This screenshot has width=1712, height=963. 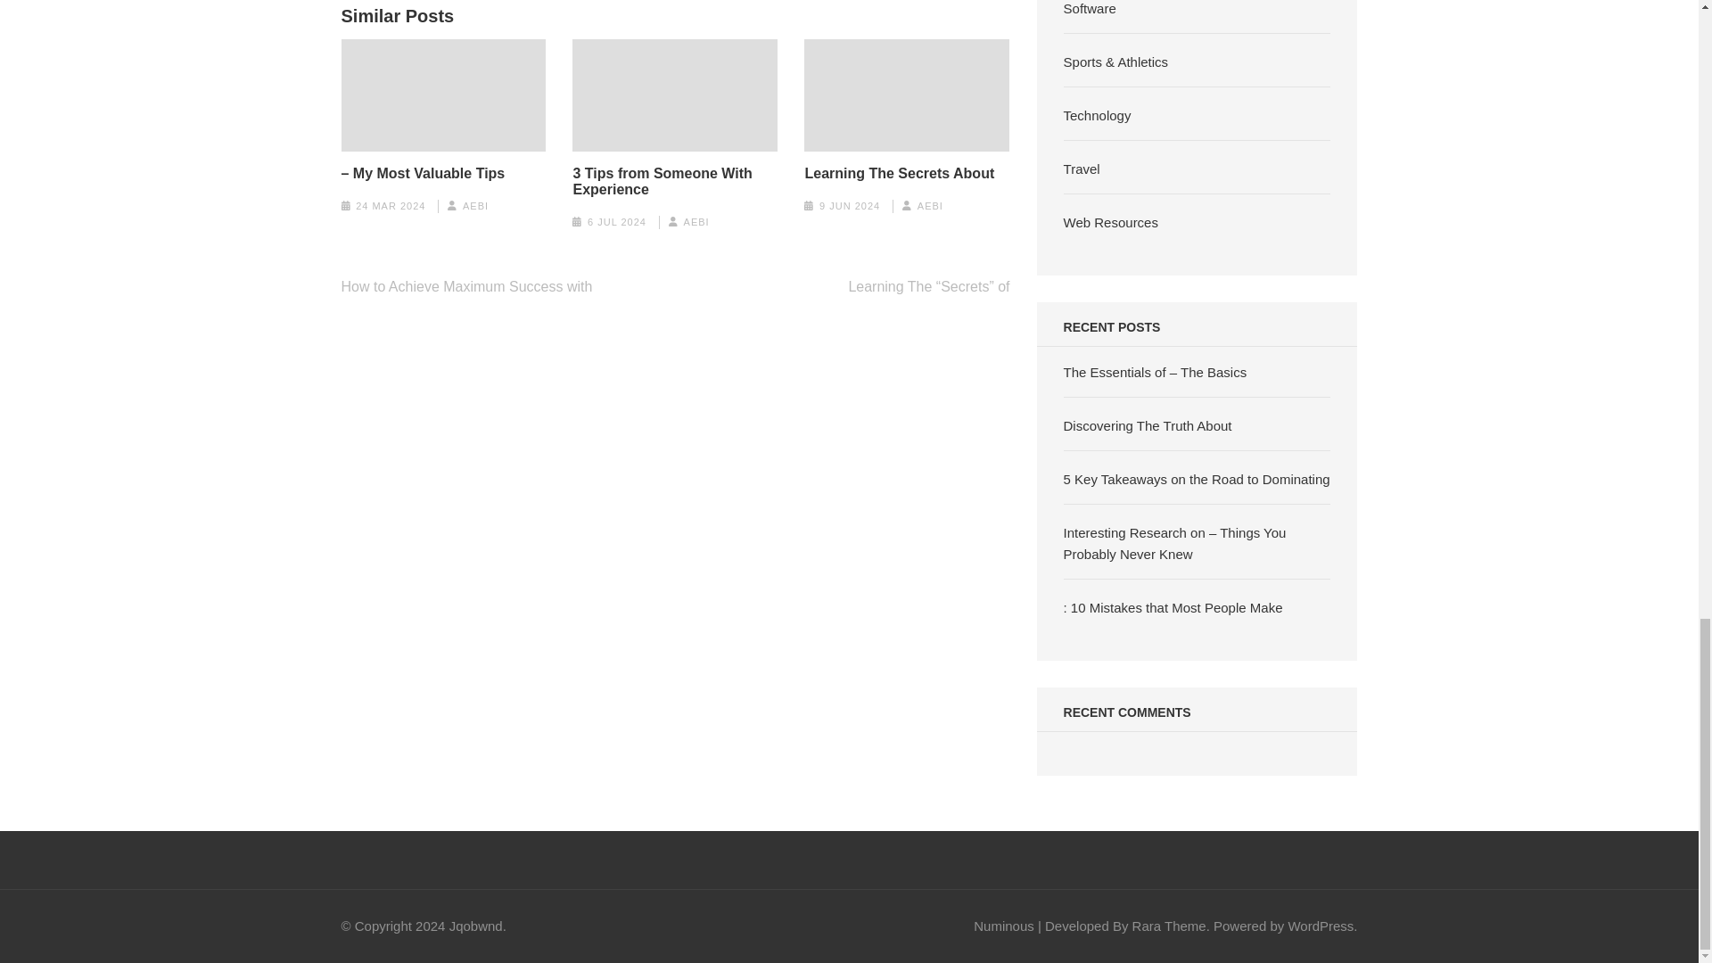 What do you see at coordinates (466, 287) in the screenshot?
I see `How to Achieve Maximum Success with` at bounding box center [466, 287].